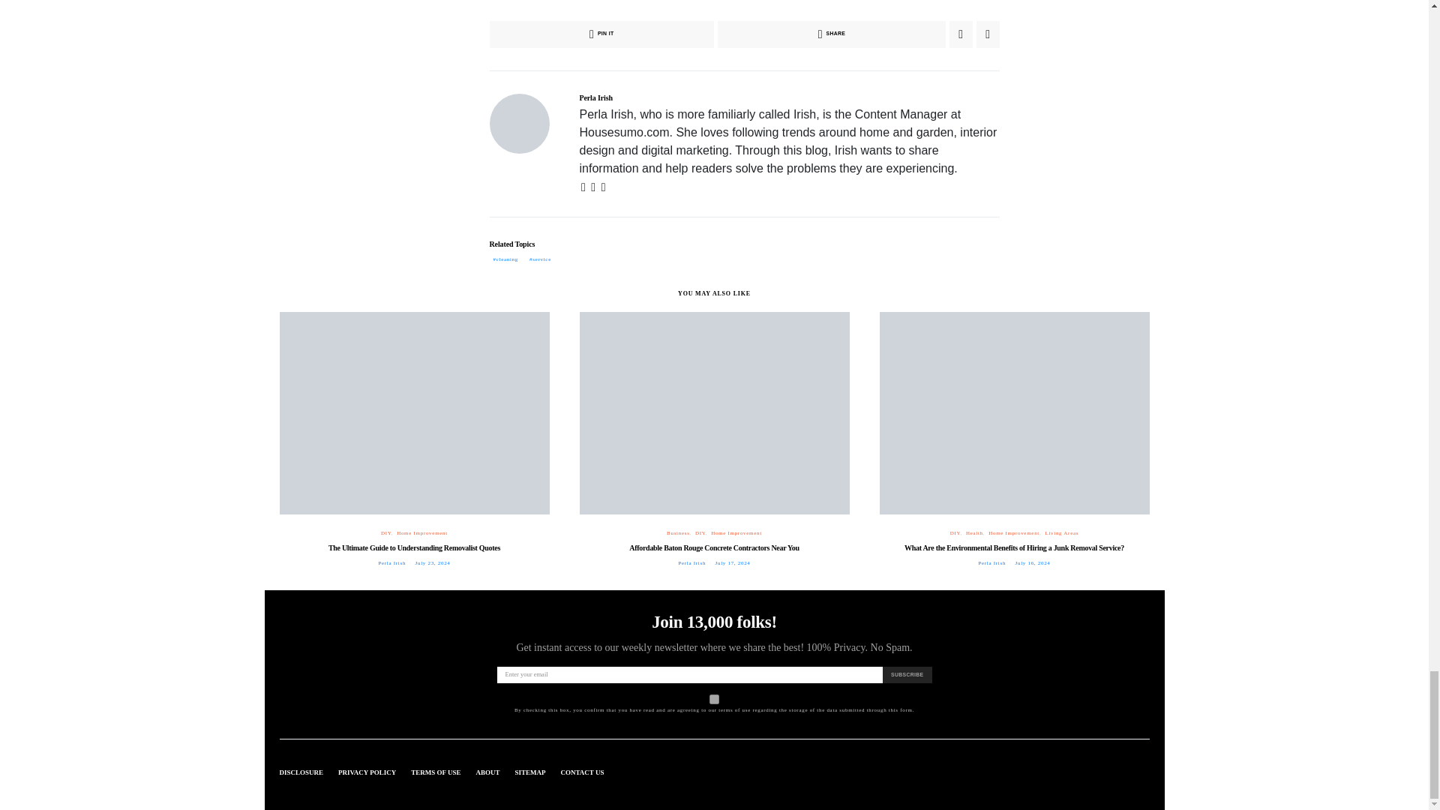  What do you see at coordinates (391, 562) in the screenshot?
I see `View all posts by Perla Irish` at bounding box center [391, 562].